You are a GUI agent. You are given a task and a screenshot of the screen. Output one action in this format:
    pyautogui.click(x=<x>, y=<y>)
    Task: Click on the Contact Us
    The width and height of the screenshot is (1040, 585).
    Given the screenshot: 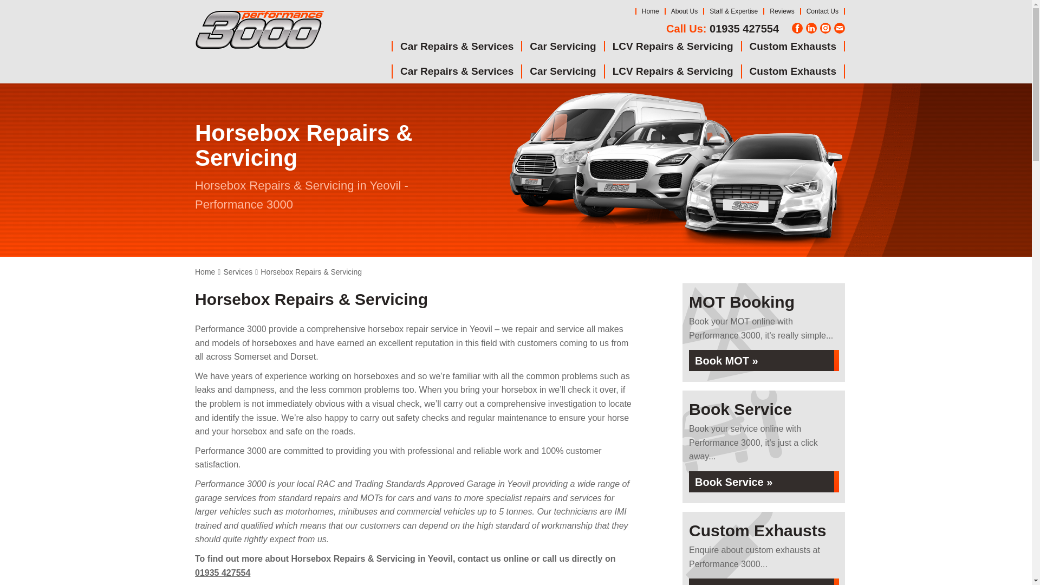 What is the action you would take?
    pyautogui.click(x=822, y=11)
    